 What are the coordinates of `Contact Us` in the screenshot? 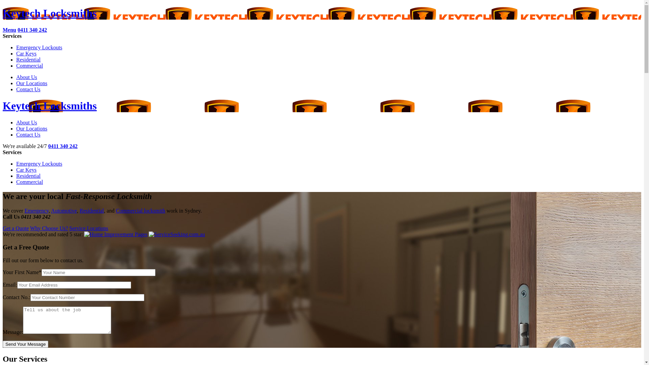 It's located at (28, 135).